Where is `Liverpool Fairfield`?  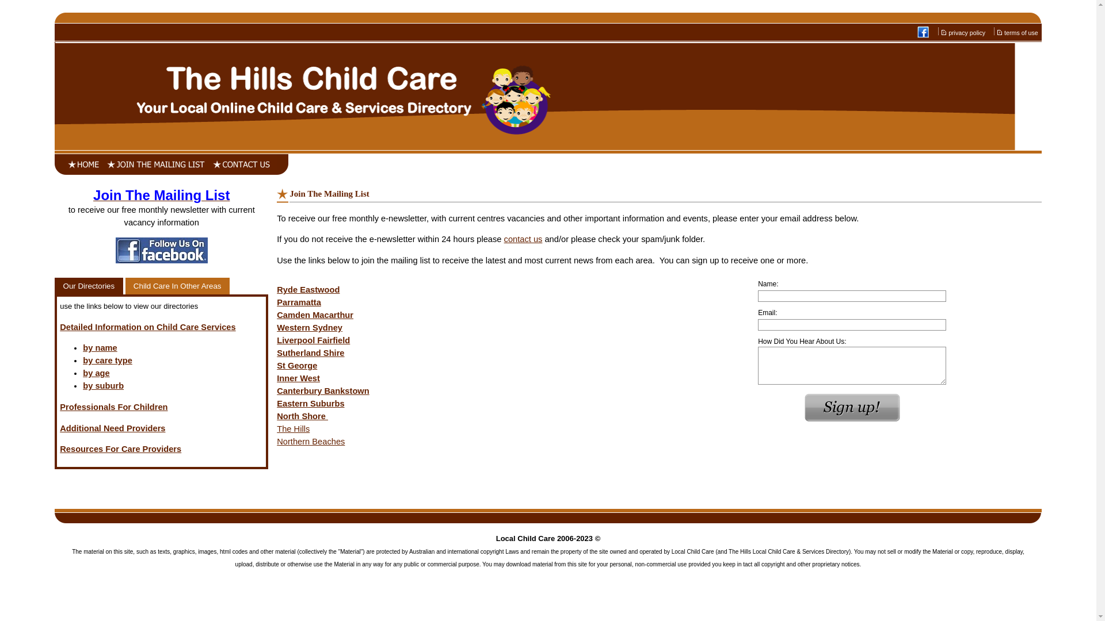
Liverpool Fairfield is located at coordinates (313, 340).